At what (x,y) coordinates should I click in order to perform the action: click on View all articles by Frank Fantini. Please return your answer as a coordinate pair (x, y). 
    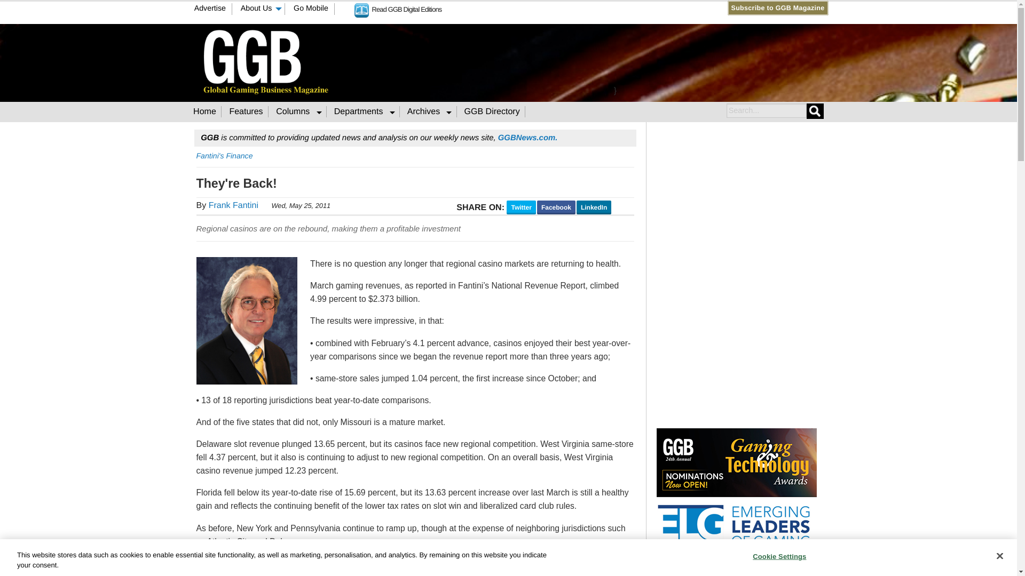
    Looking at the image, I should click on (233, 205).